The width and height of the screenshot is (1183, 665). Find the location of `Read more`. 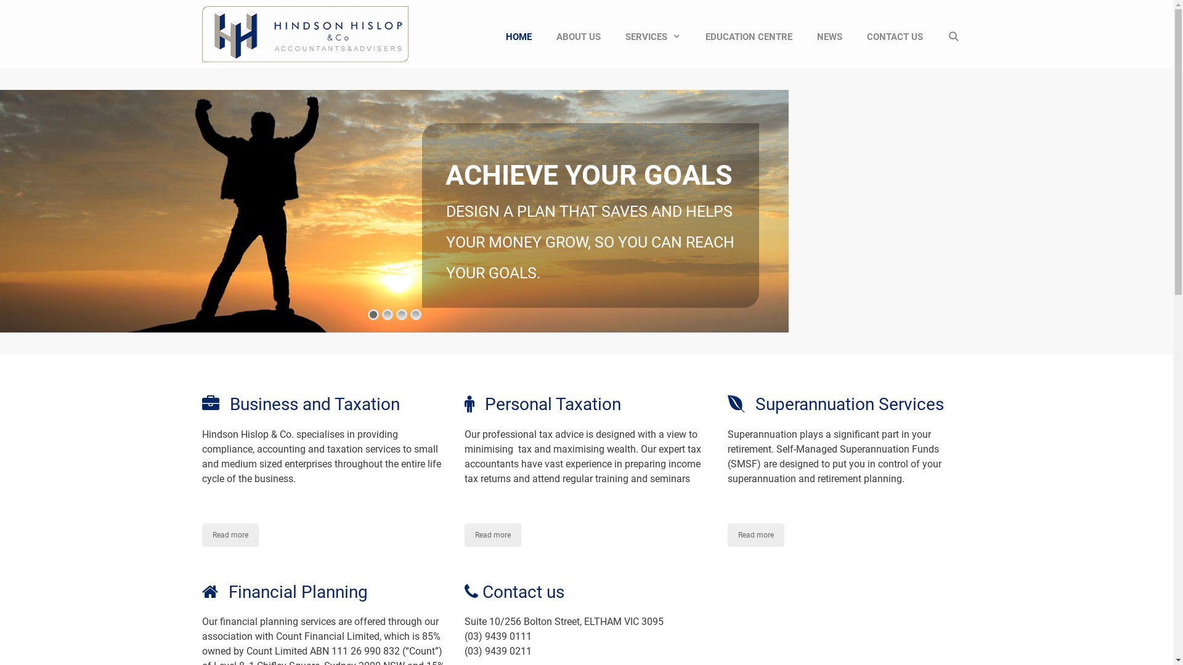

Read more is located at coordinates (230, 535).